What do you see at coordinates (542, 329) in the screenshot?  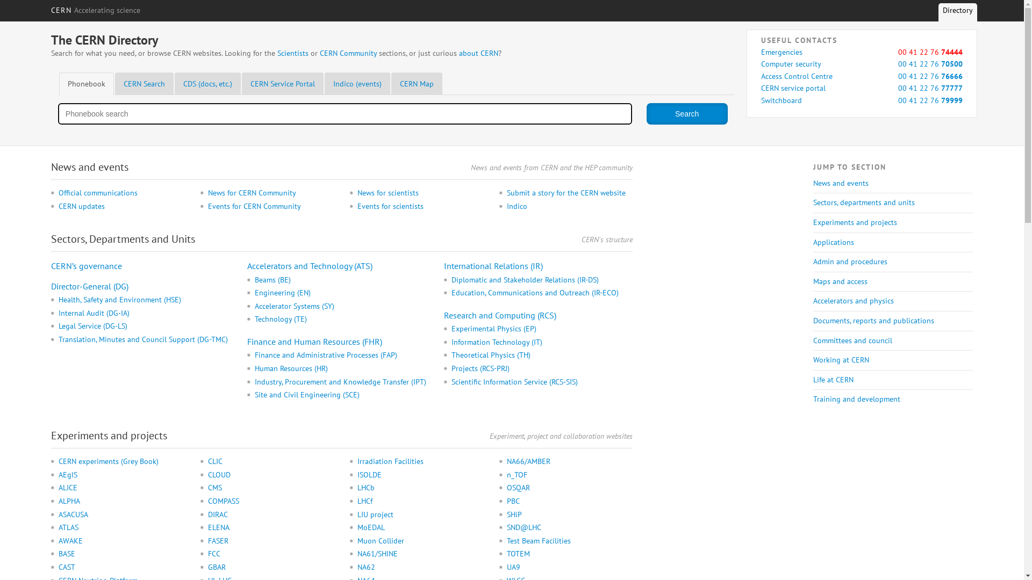 I see `Experimental Physics (EP)` at bounding box center [542, 329].